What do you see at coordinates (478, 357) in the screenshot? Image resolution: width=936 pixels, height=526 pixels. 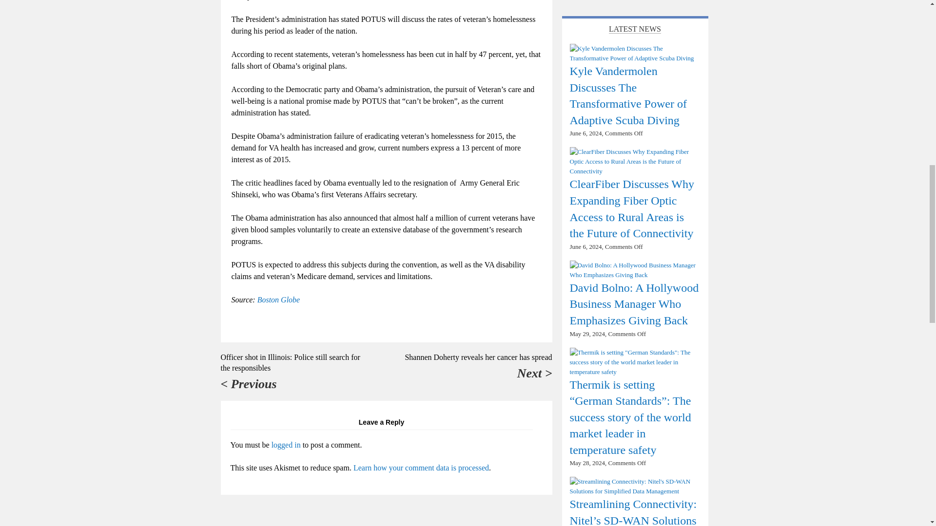 I see `Shannen Doherty reveals her cancer has spread` at bounding box center [478, 357].